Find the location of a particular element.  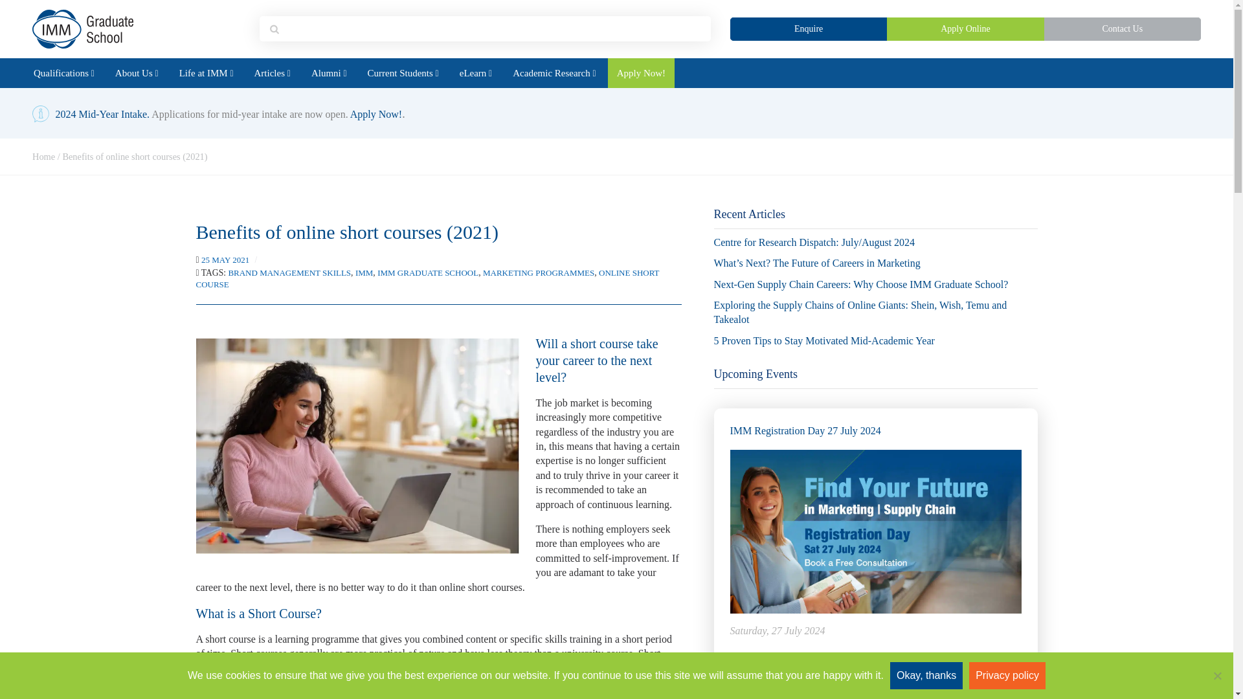

Enquire is located at coordinates (809, 29).